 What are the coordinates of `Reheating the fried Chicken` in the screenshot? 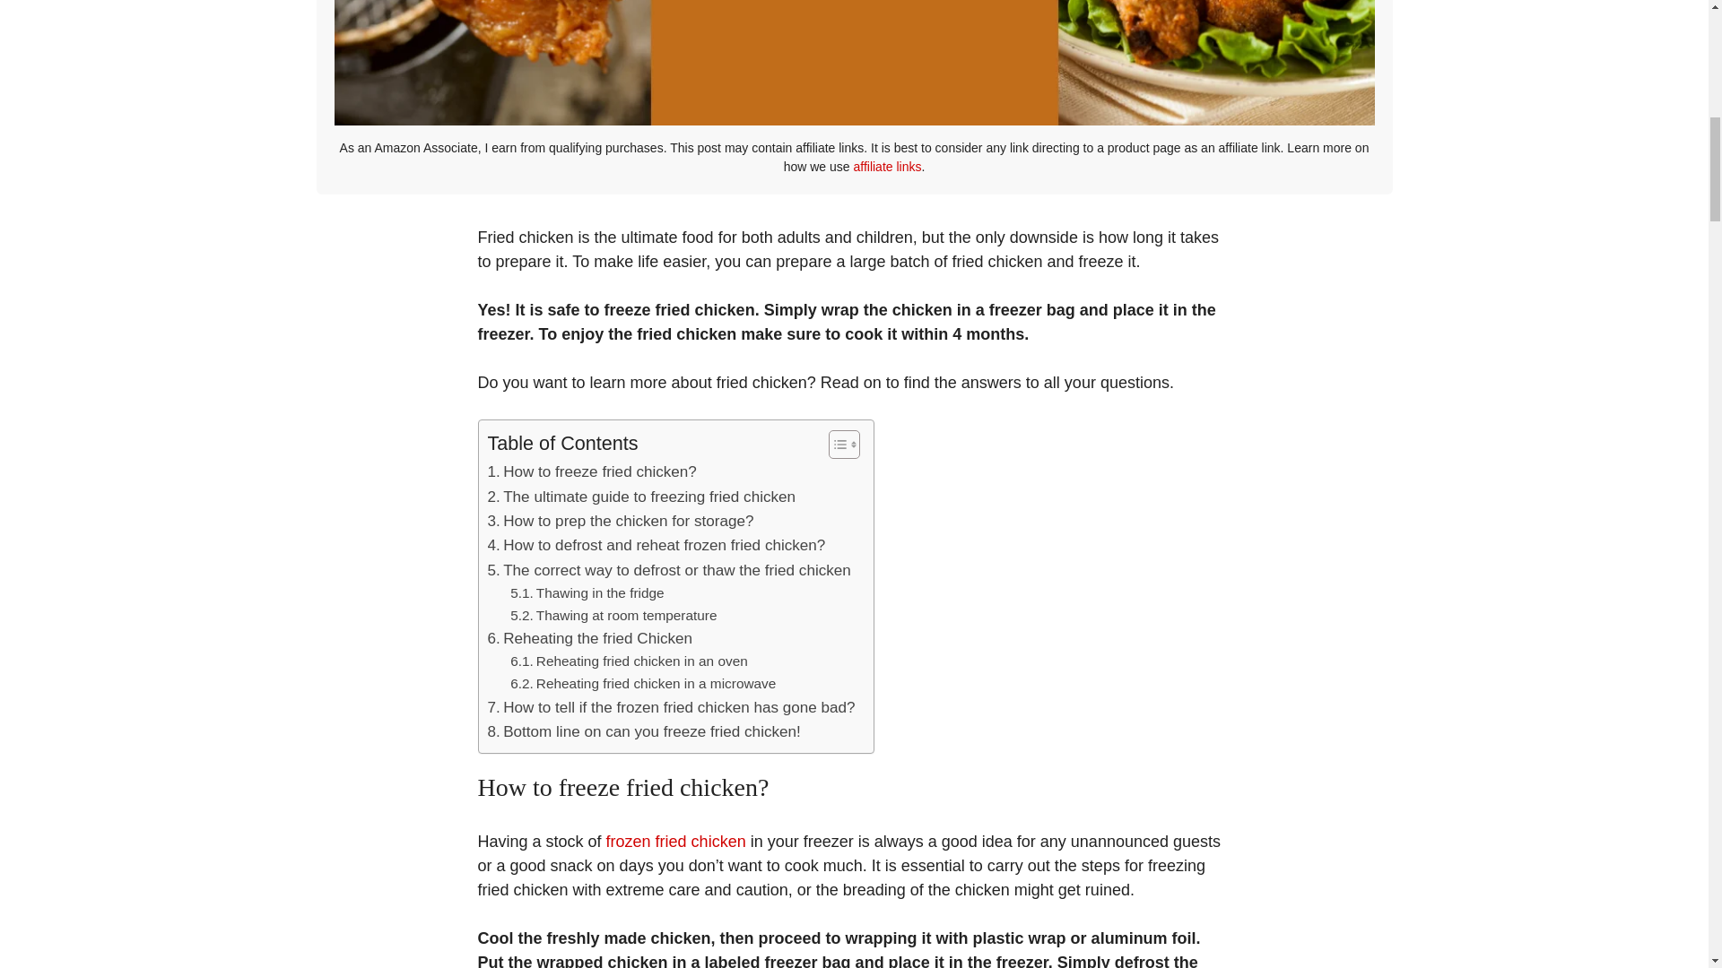 It's located at (590, 638).